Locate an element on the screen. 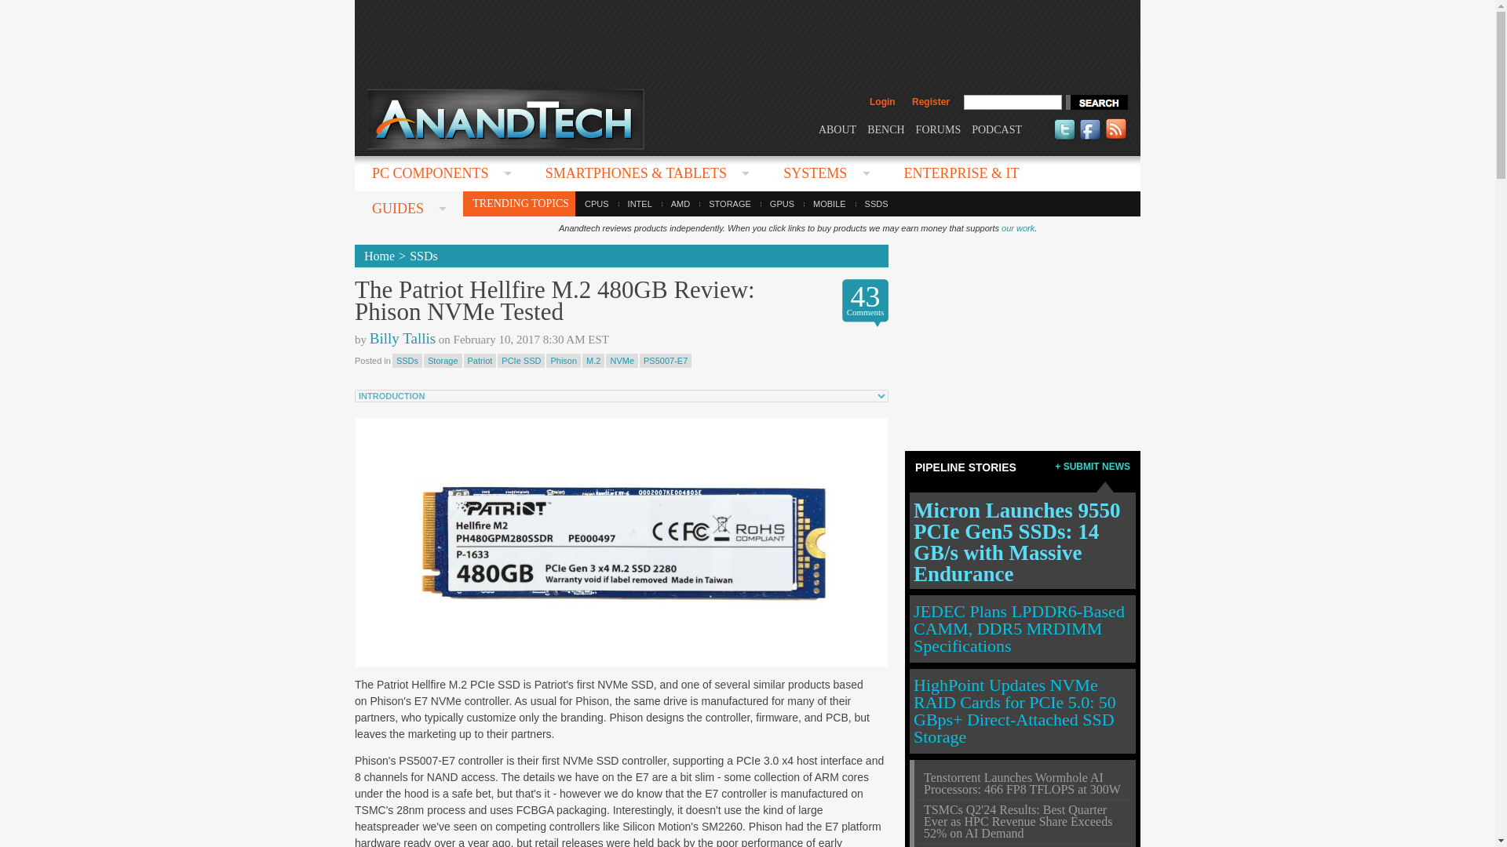 The width and height of the screenshot is (1507, 847). ABOUT is located at coordinates (837, 129).